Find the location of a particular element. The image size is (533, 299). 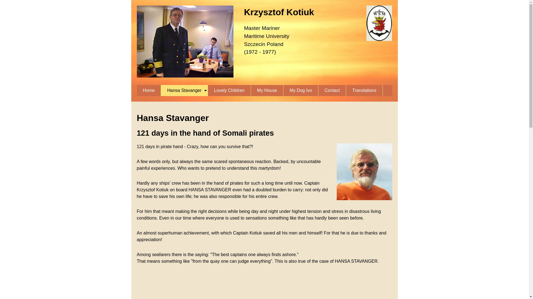

Lovely Children is located at coordinates (229, 90).